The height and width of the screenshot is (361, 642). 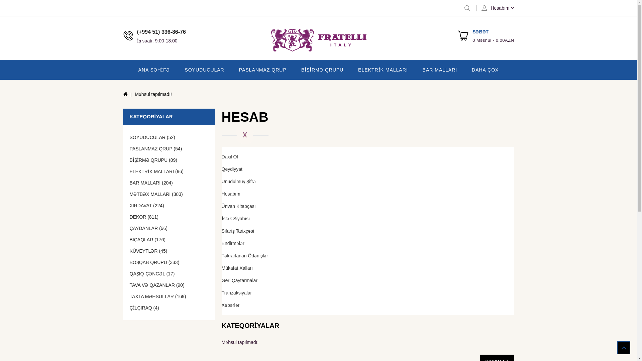 I want to click on Daxil Ol, so click(x=368, y=157).